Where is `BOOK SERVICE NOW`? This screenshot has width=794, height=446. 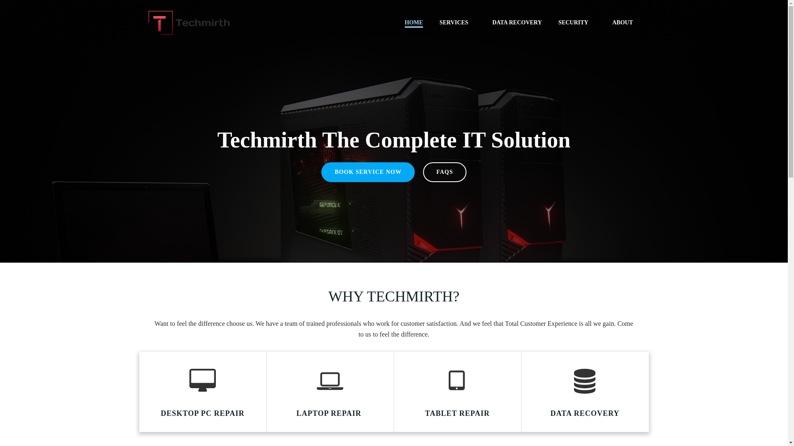 BOOK SERVICE NOW is located at coordinates (368, 172).